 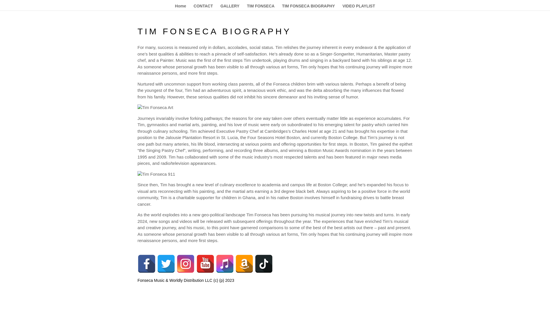 I want to click on Facebook, so click(x=147, y=264).